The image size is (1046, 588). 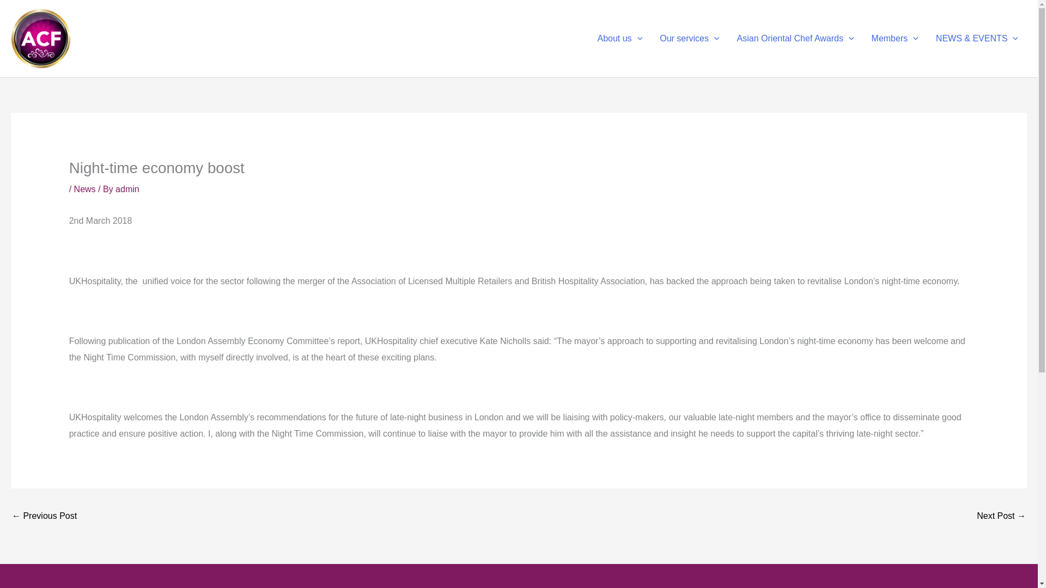 I want to click on Asian Oriental Chef Awards, so click(x=795, y=38).